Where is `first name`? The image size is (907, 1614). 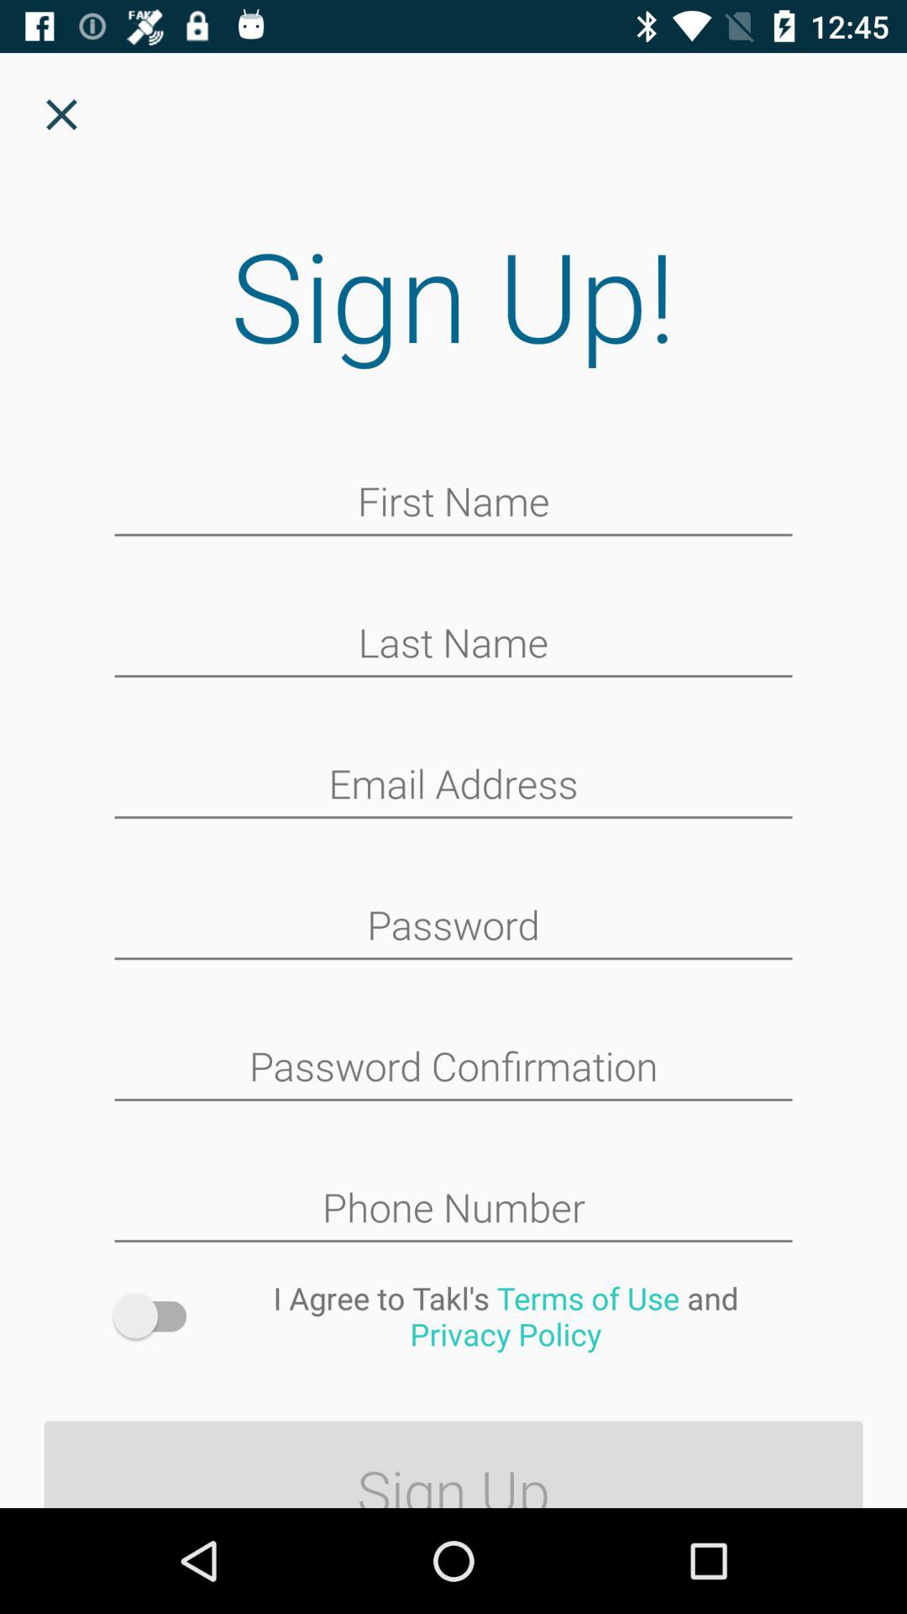 first name is located at coordinates (453, 504).